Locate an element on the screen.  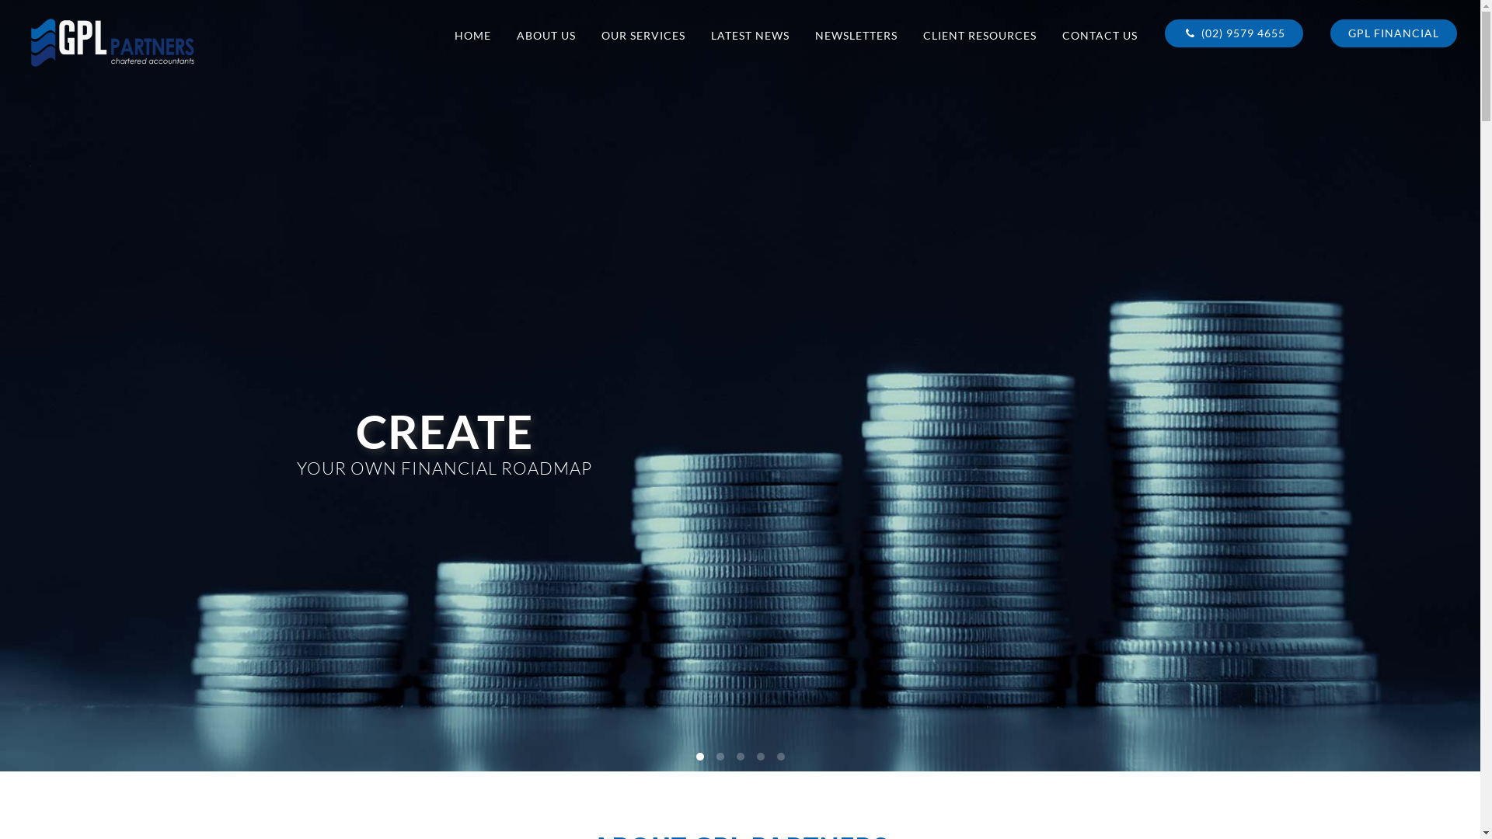
ABOUT US is located at coordinates (546, 36).